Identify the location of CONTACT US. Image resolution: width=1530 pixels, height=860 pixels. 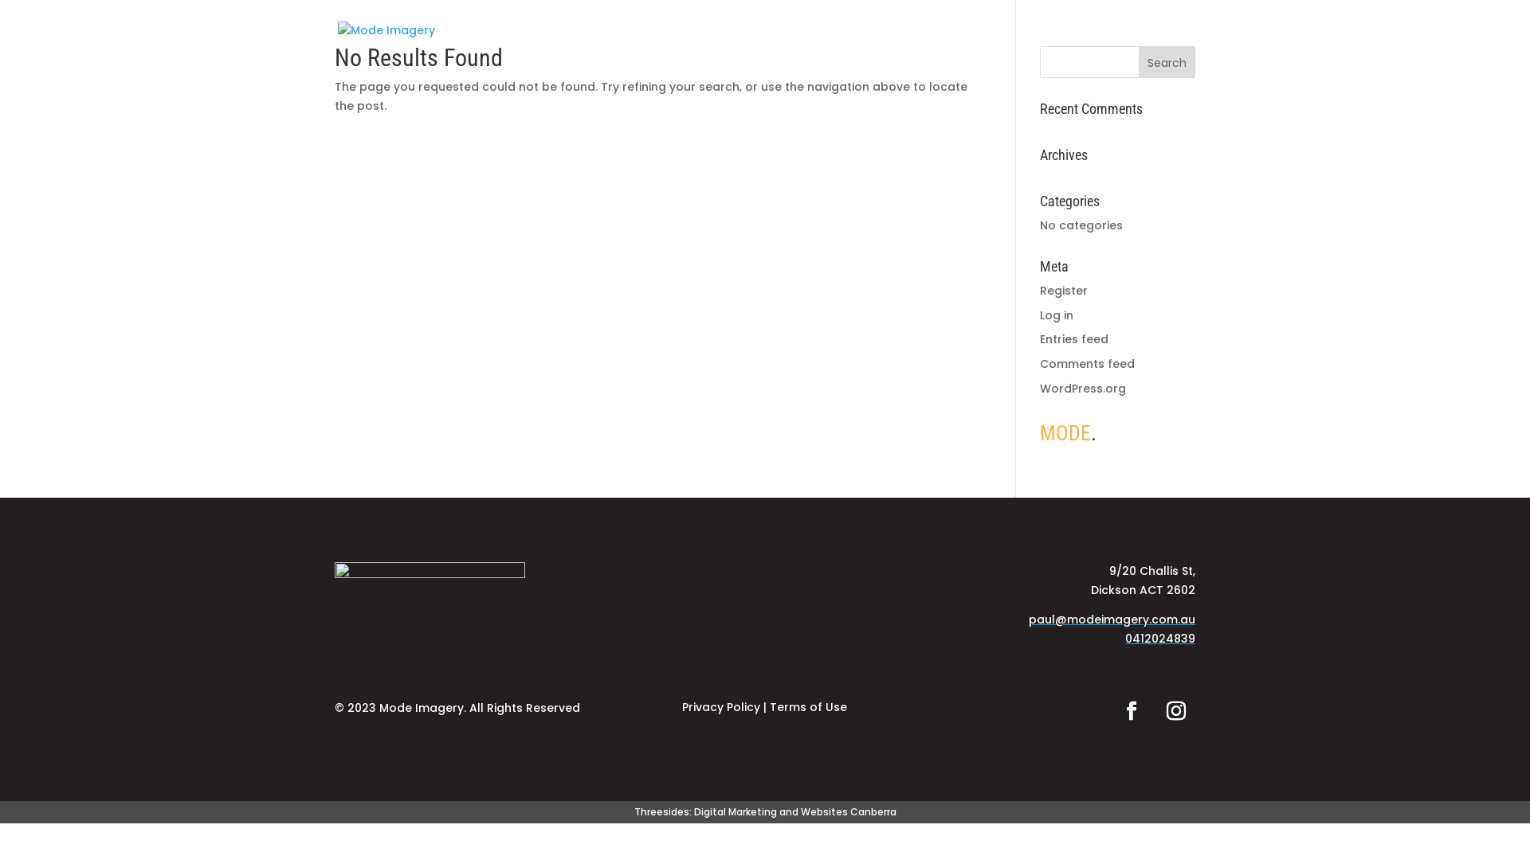
(1127, 45).